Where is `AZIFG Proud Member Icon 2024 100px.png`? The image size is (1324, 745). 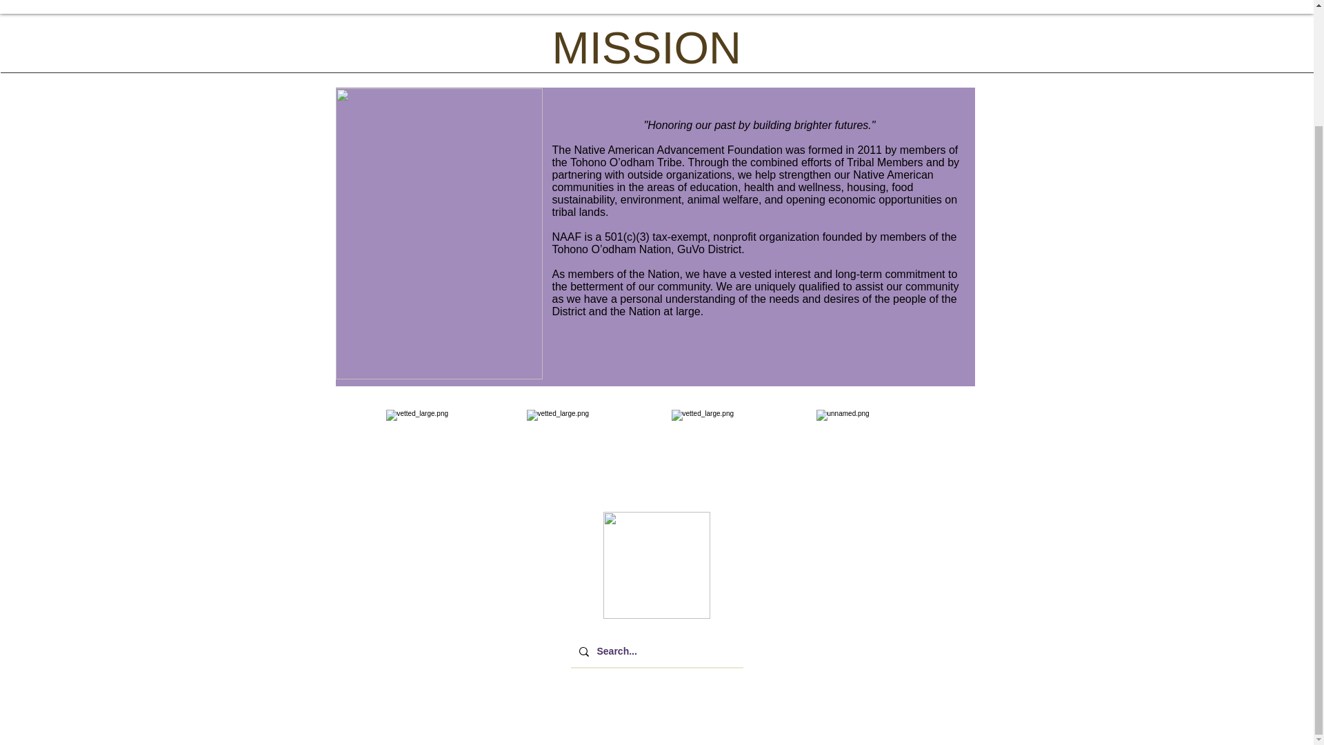 AZIFG Proud Member Icon 2024 100px.png is located at coordinates (656, 565).